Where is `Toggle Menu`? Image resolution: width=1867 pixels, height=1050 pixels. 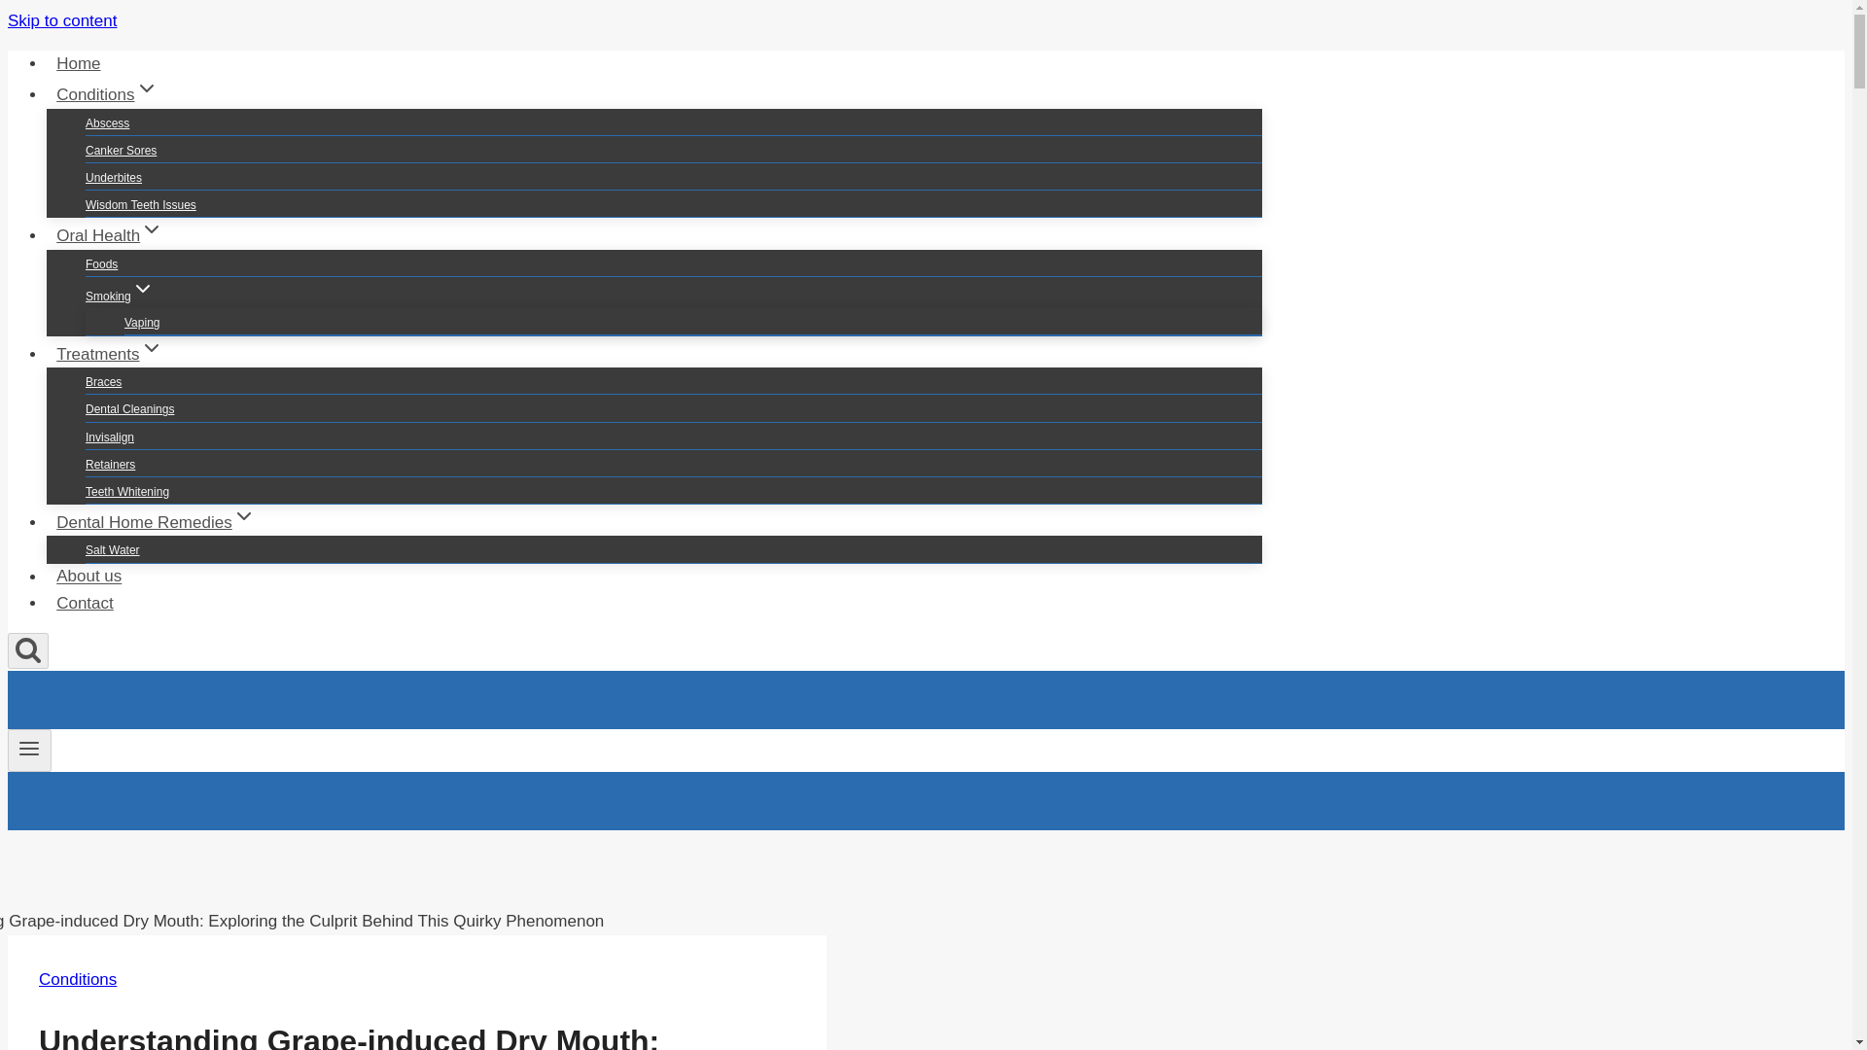
Toggle Menu is located at coordinates (29, 750).